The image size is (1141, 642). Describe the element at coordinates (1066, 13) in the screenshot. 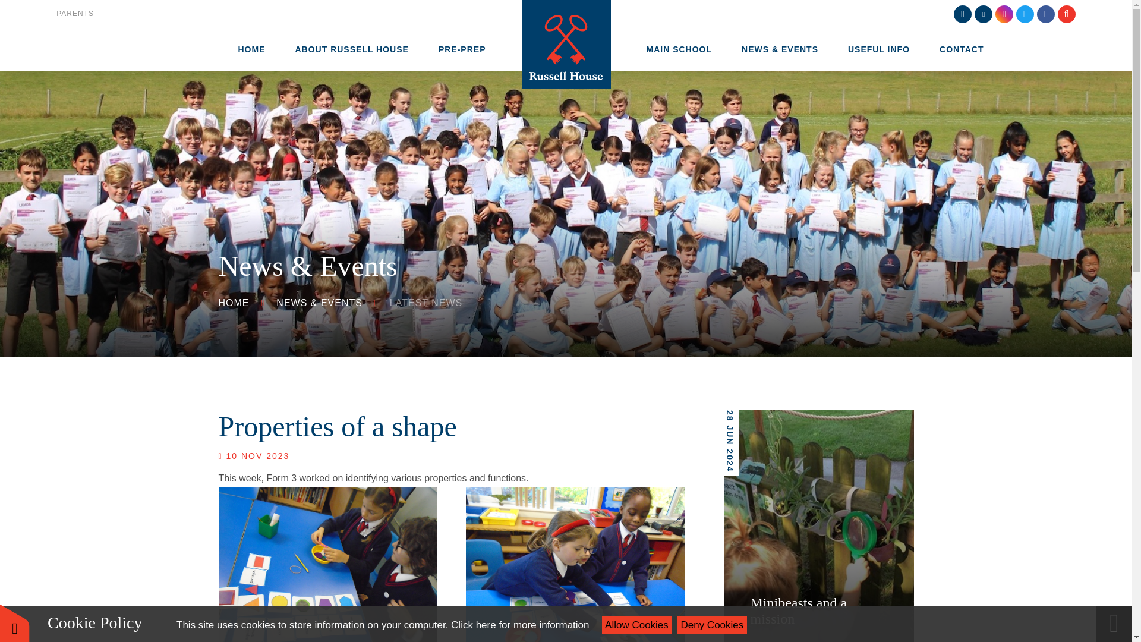

I see `Search` at that location.